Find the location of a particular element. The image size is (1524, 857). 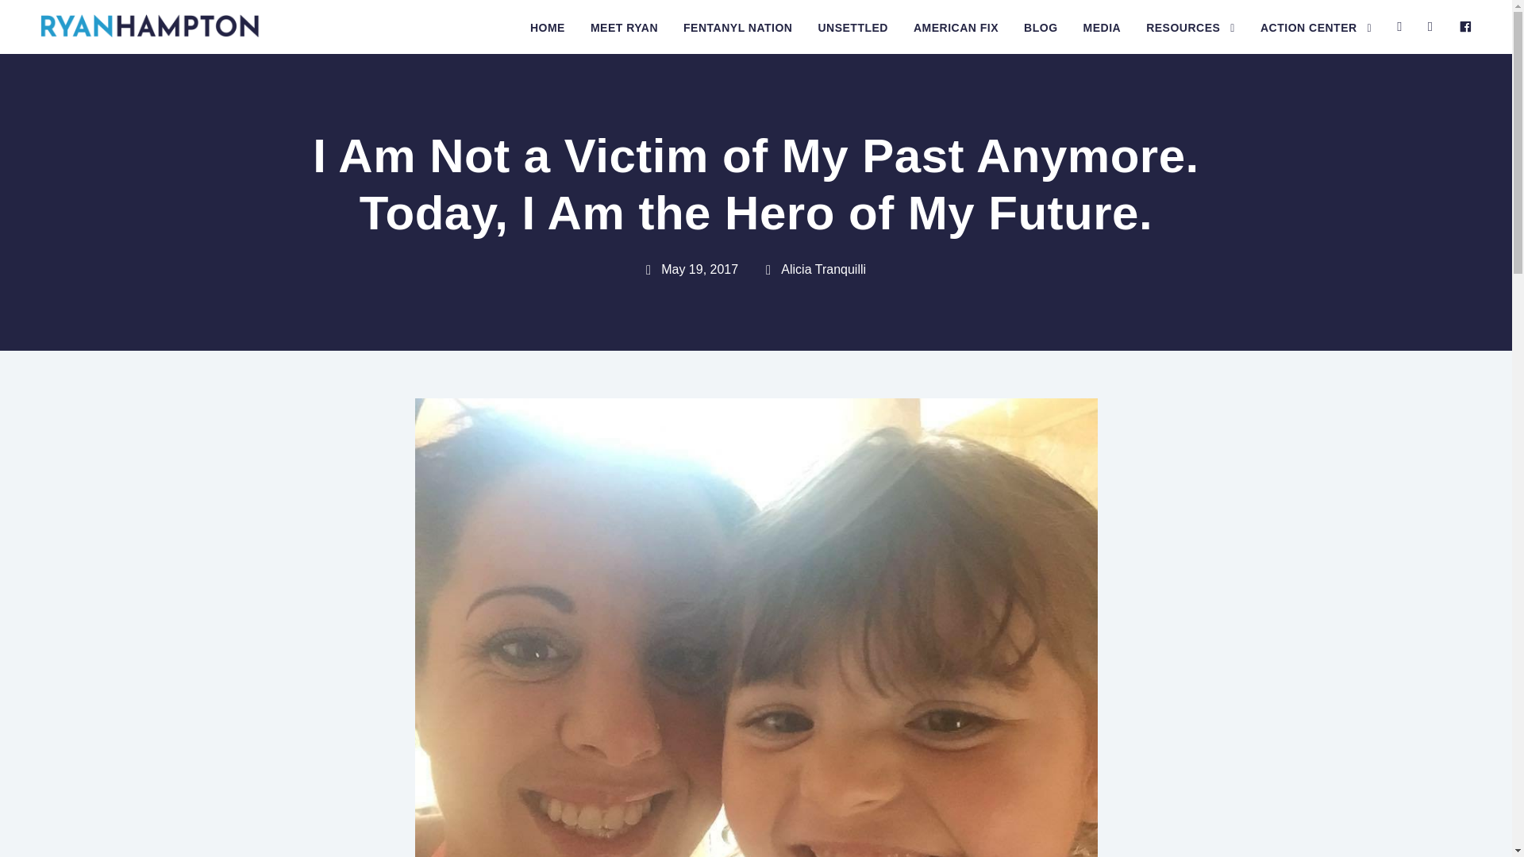

AMERICAN FIX is located at coordinates (956, 37).